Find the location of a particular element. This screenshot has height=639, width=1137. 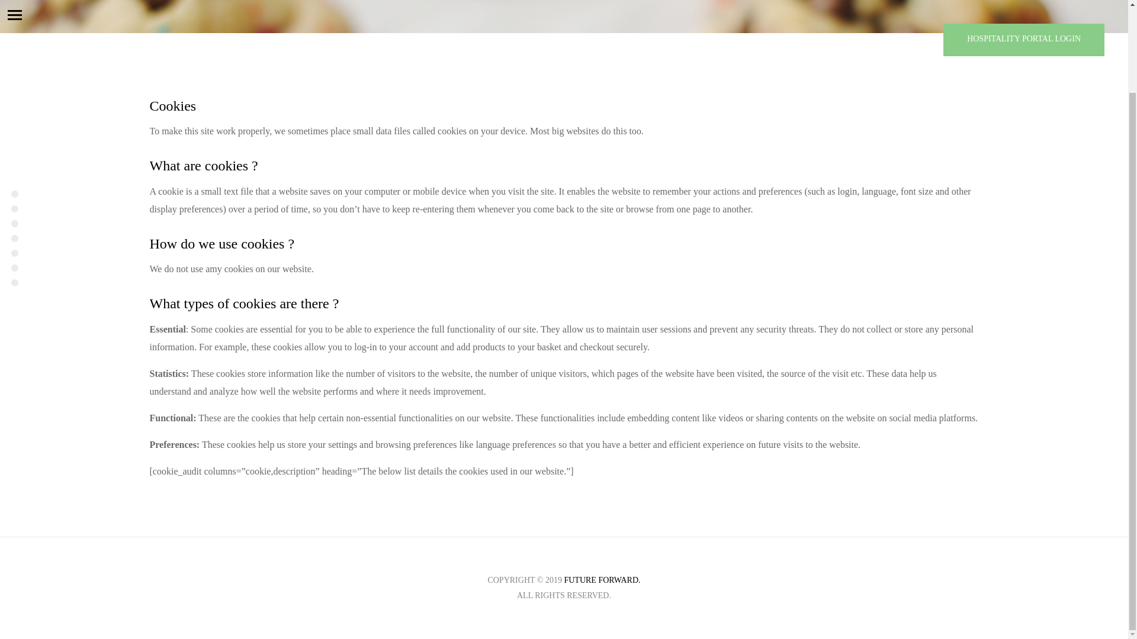

Beschikbare ruimtes is located at coordinates (14, 153).